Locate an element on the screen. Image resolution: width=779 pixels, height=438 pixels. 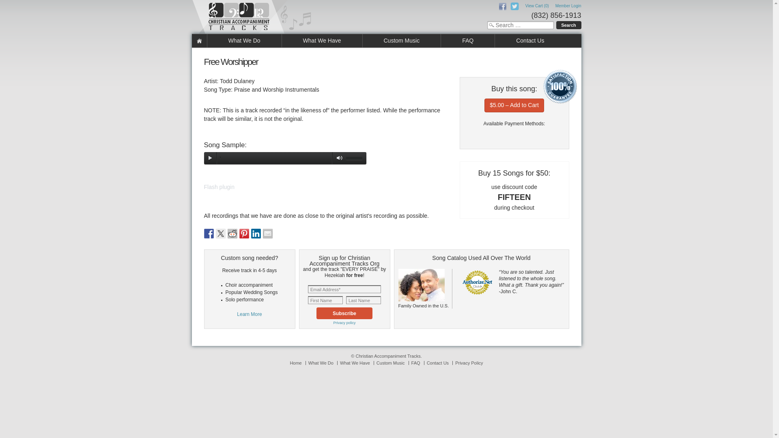
Twitter is located at coordinates (514, 6).